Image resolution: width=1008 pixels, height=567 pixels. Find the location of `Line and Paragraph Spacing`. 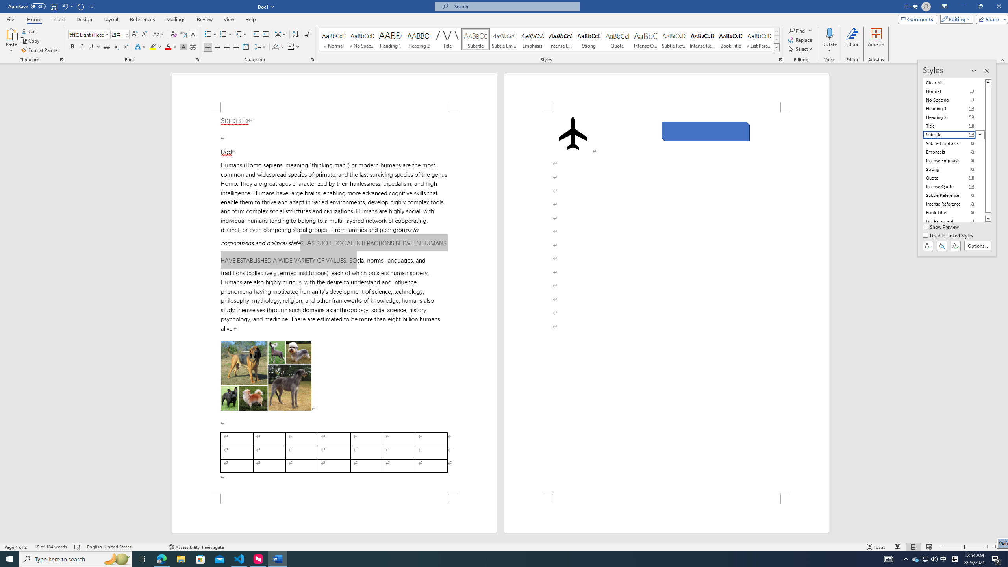

Line and Paragraph Spacing is located at coordinates (261, 47).